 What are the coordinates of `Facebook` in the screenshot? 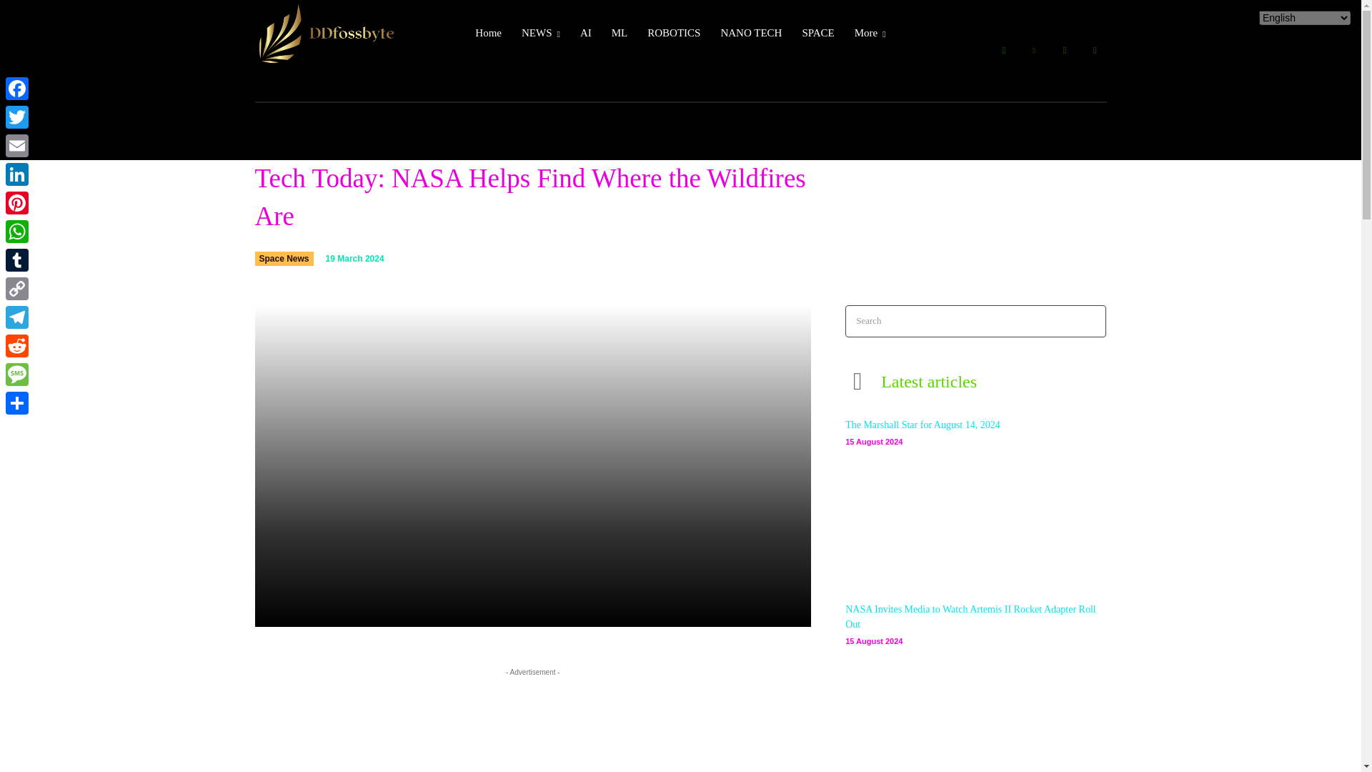 It's located at (1003, 51).